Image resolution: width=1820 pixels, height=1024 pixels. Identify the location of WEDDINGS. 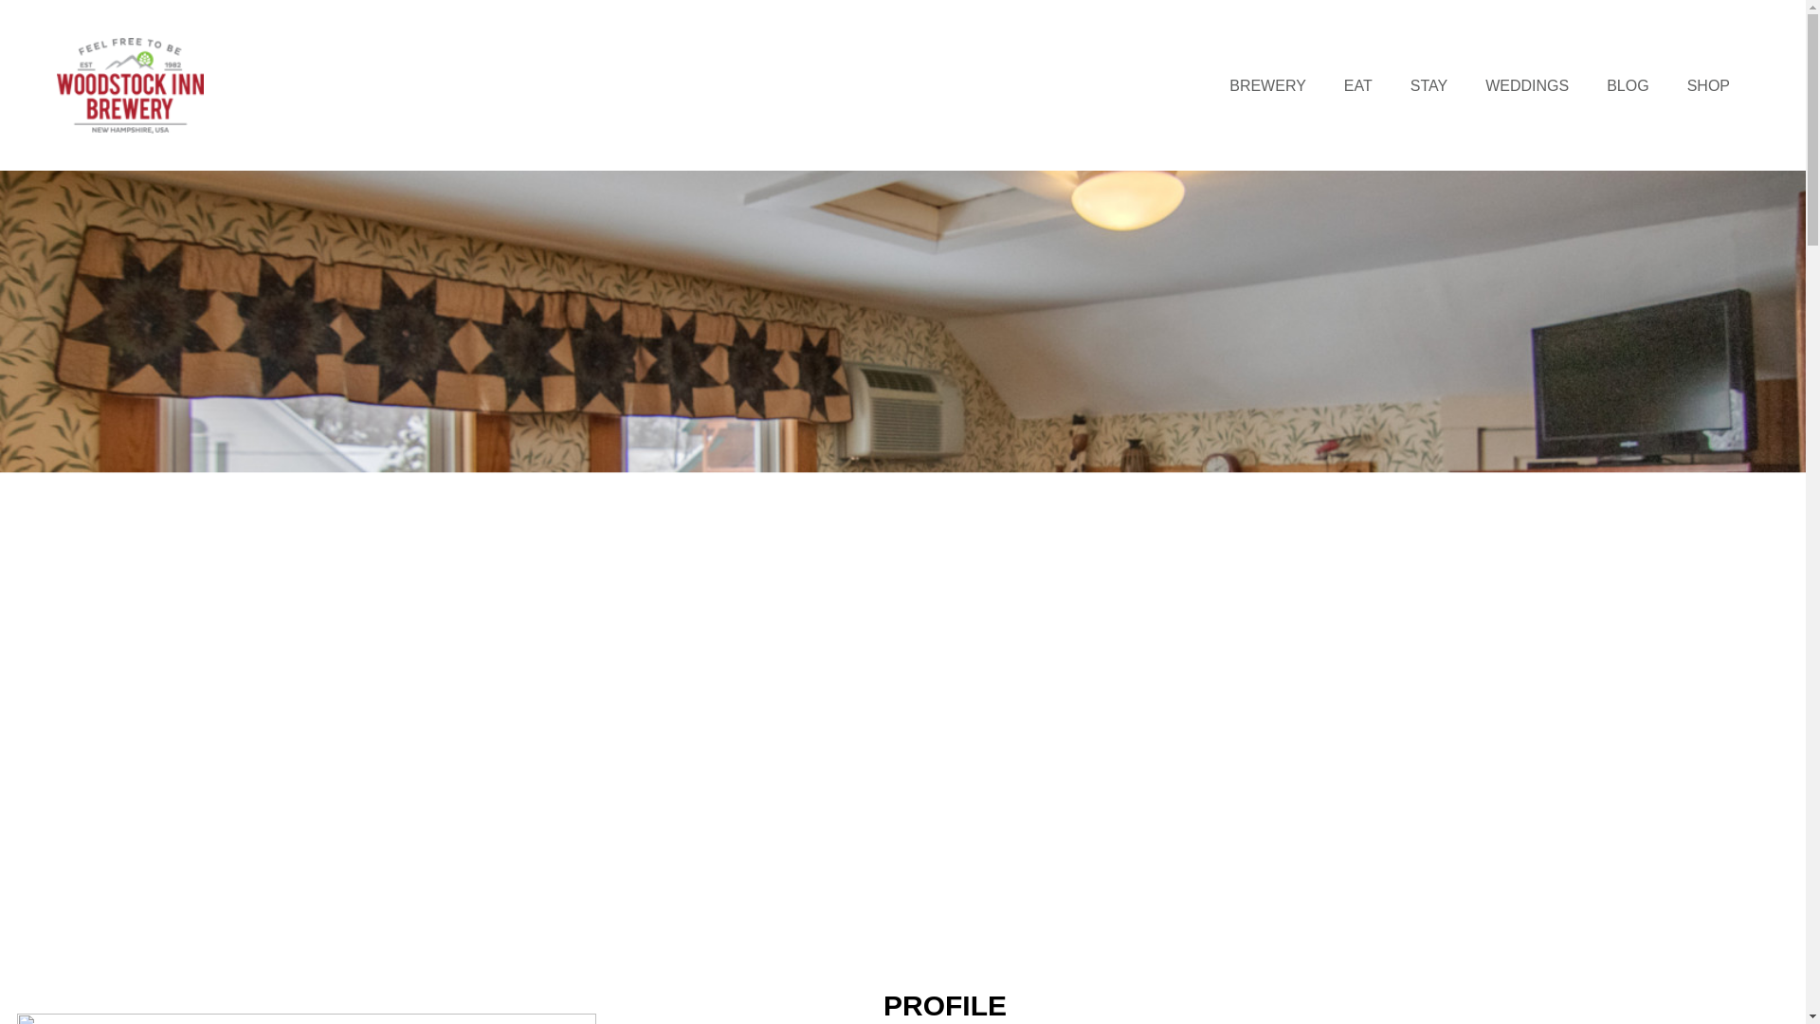
(1526, 85).